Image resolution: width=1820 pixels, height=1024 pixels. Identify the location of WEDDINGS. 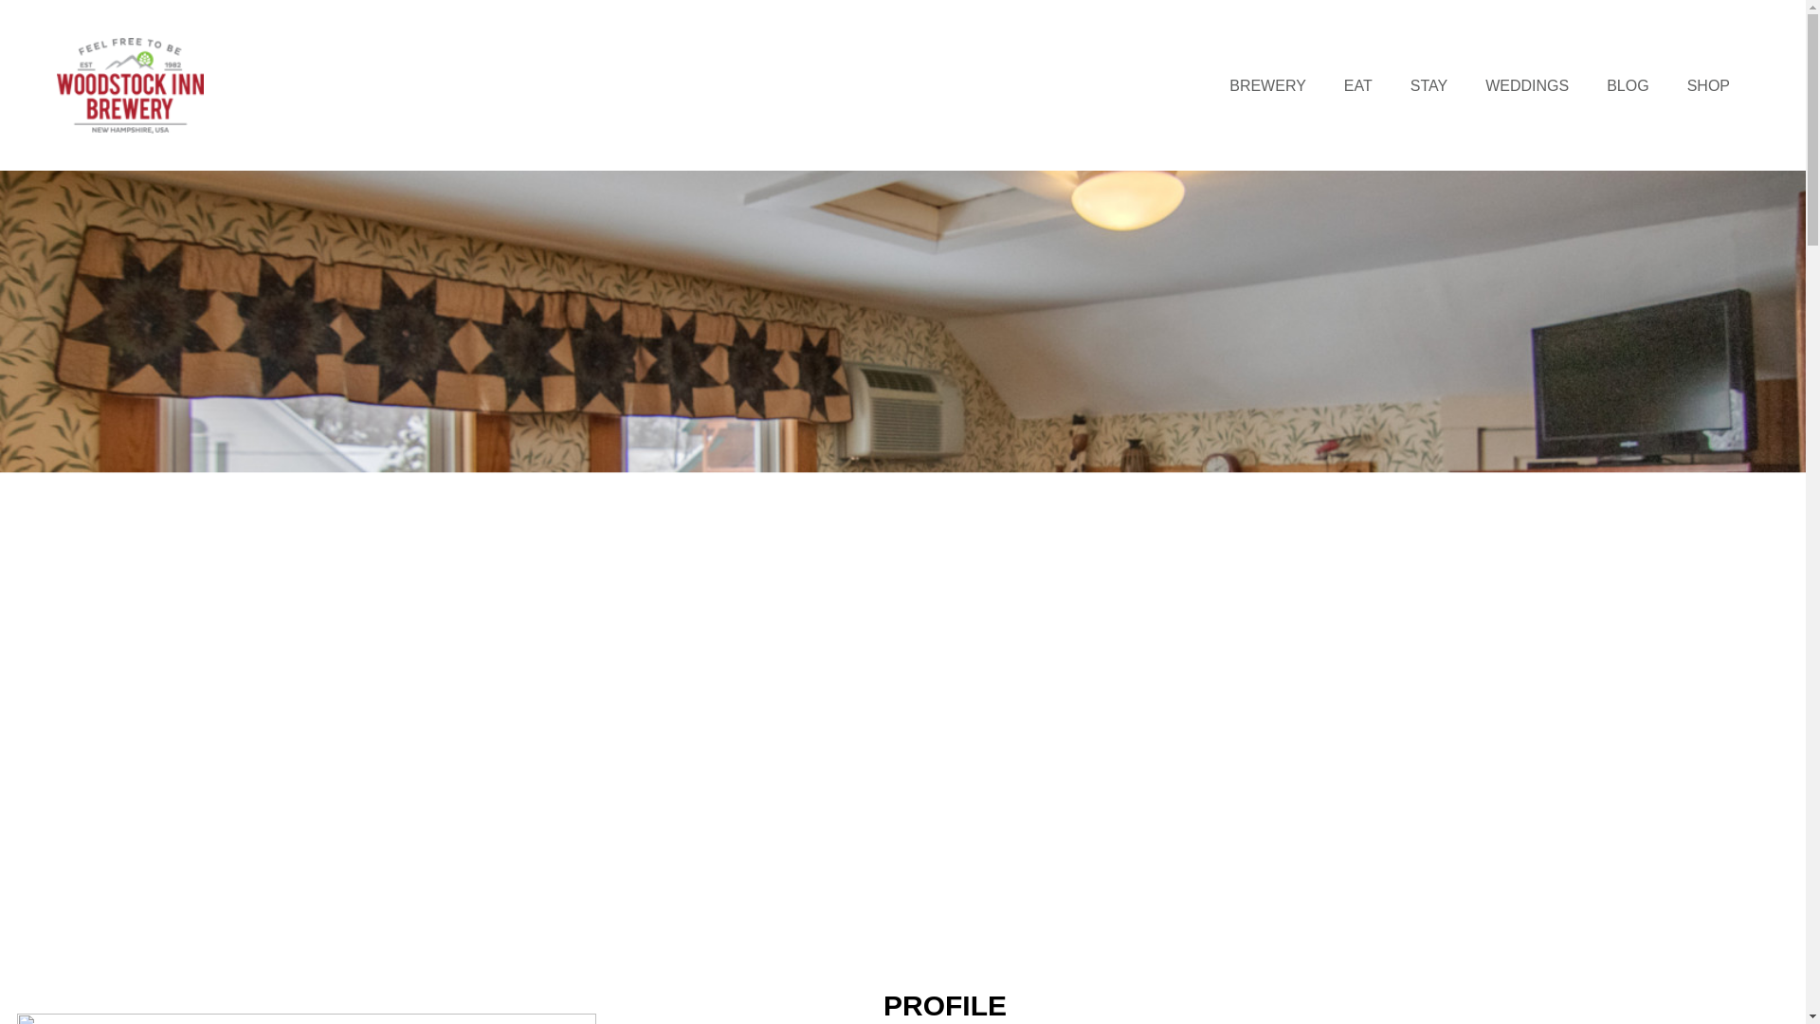
(1526, 85).